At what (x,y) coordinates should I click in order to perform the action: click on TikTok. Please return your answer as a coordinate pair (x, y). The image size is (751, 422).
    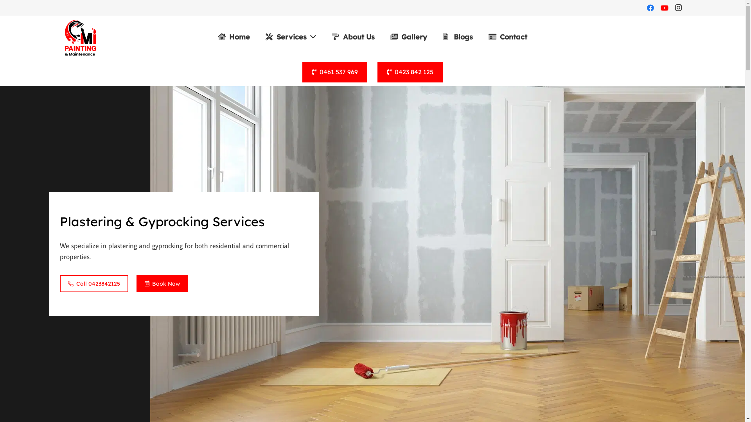
    Looking at the image, I should click on (573, 353).